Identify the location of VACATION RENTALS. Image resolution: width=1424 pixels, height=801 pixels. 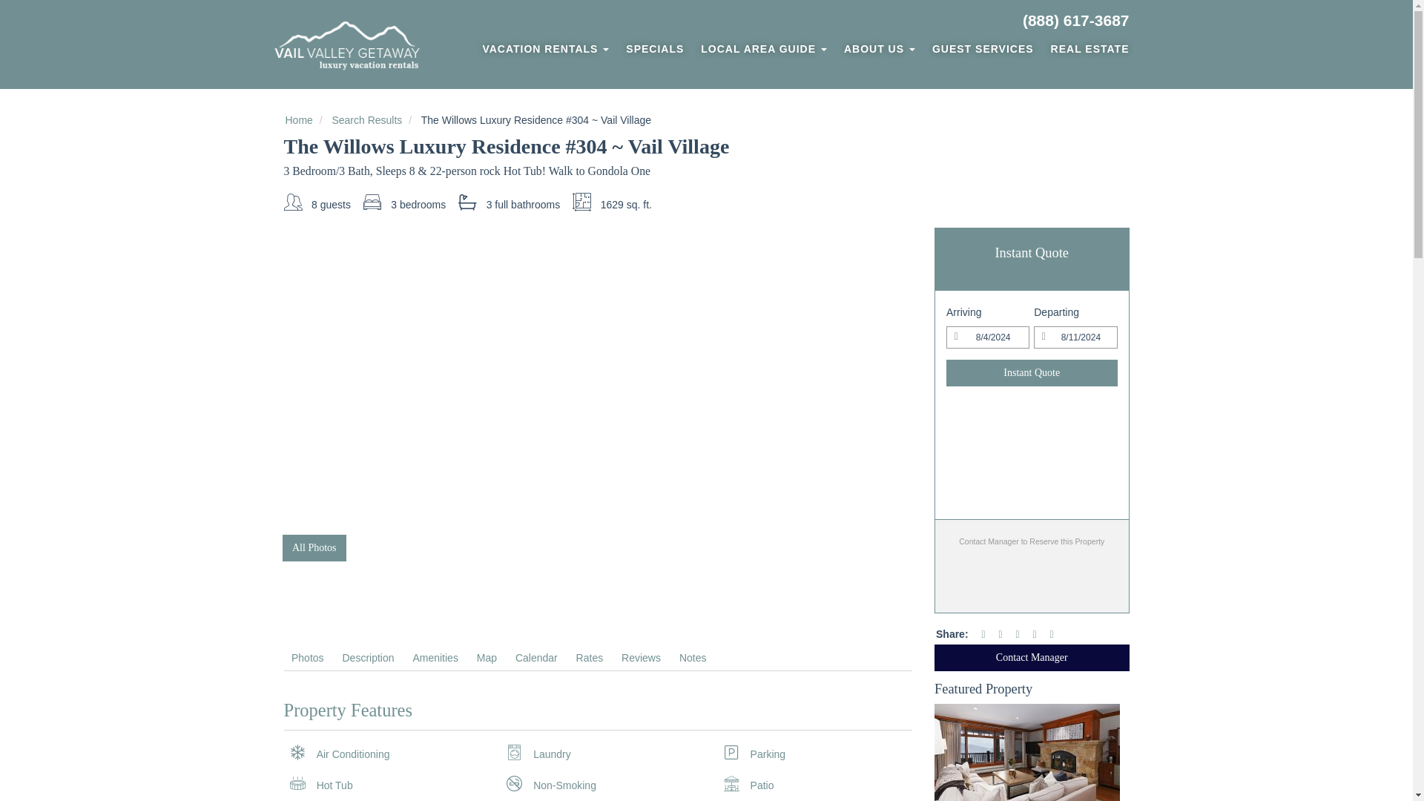
(545, 49).